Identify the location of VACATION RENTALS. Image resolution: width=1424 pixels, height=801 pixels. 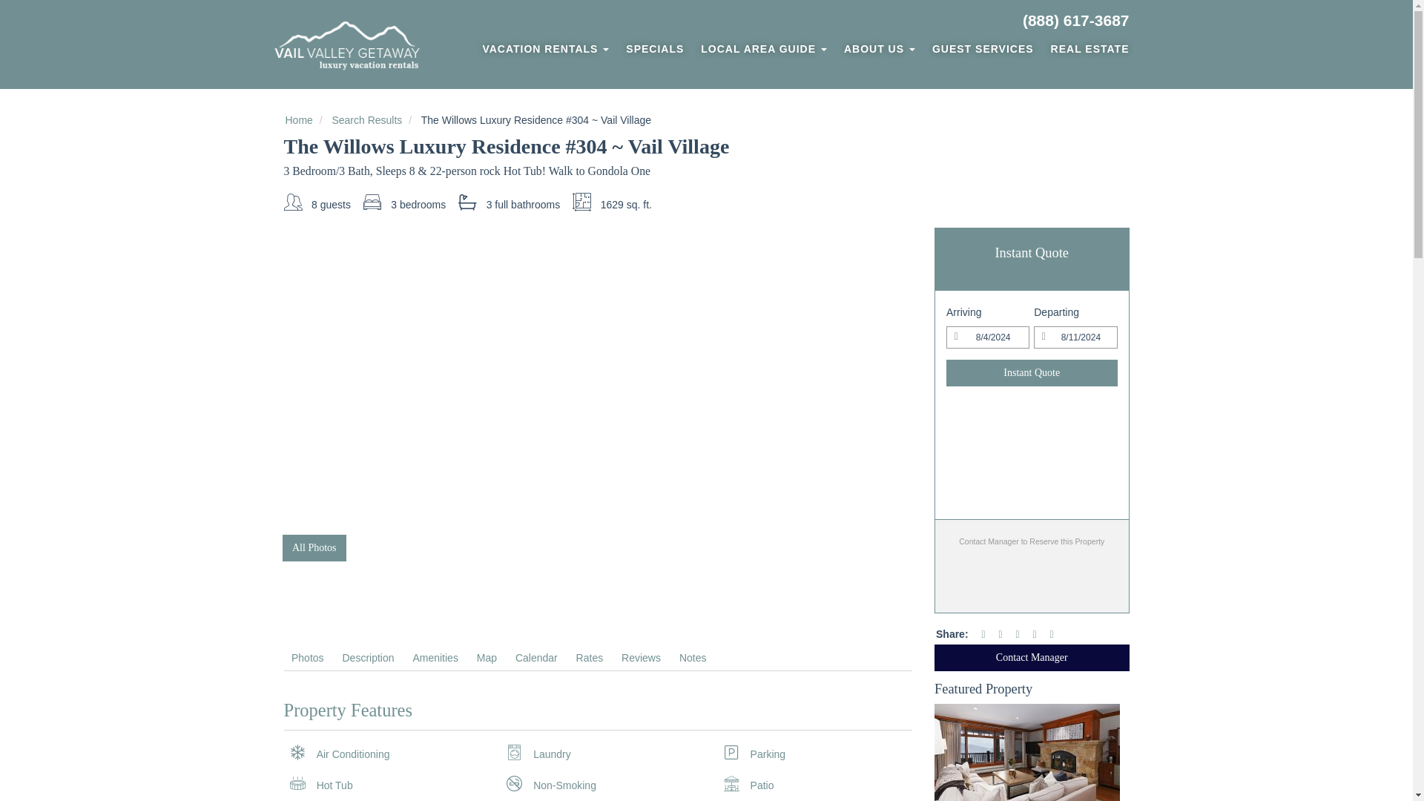
(545, 49).